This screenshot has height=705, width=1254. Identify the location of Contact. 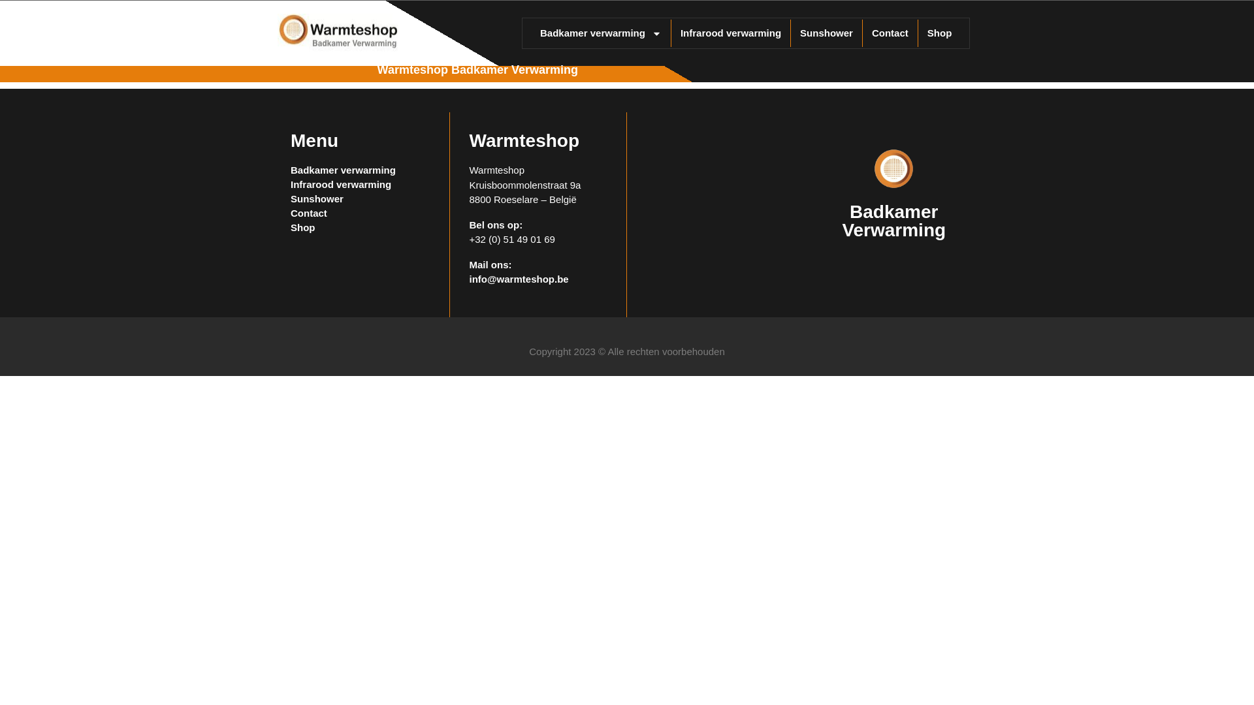
(890, 33).